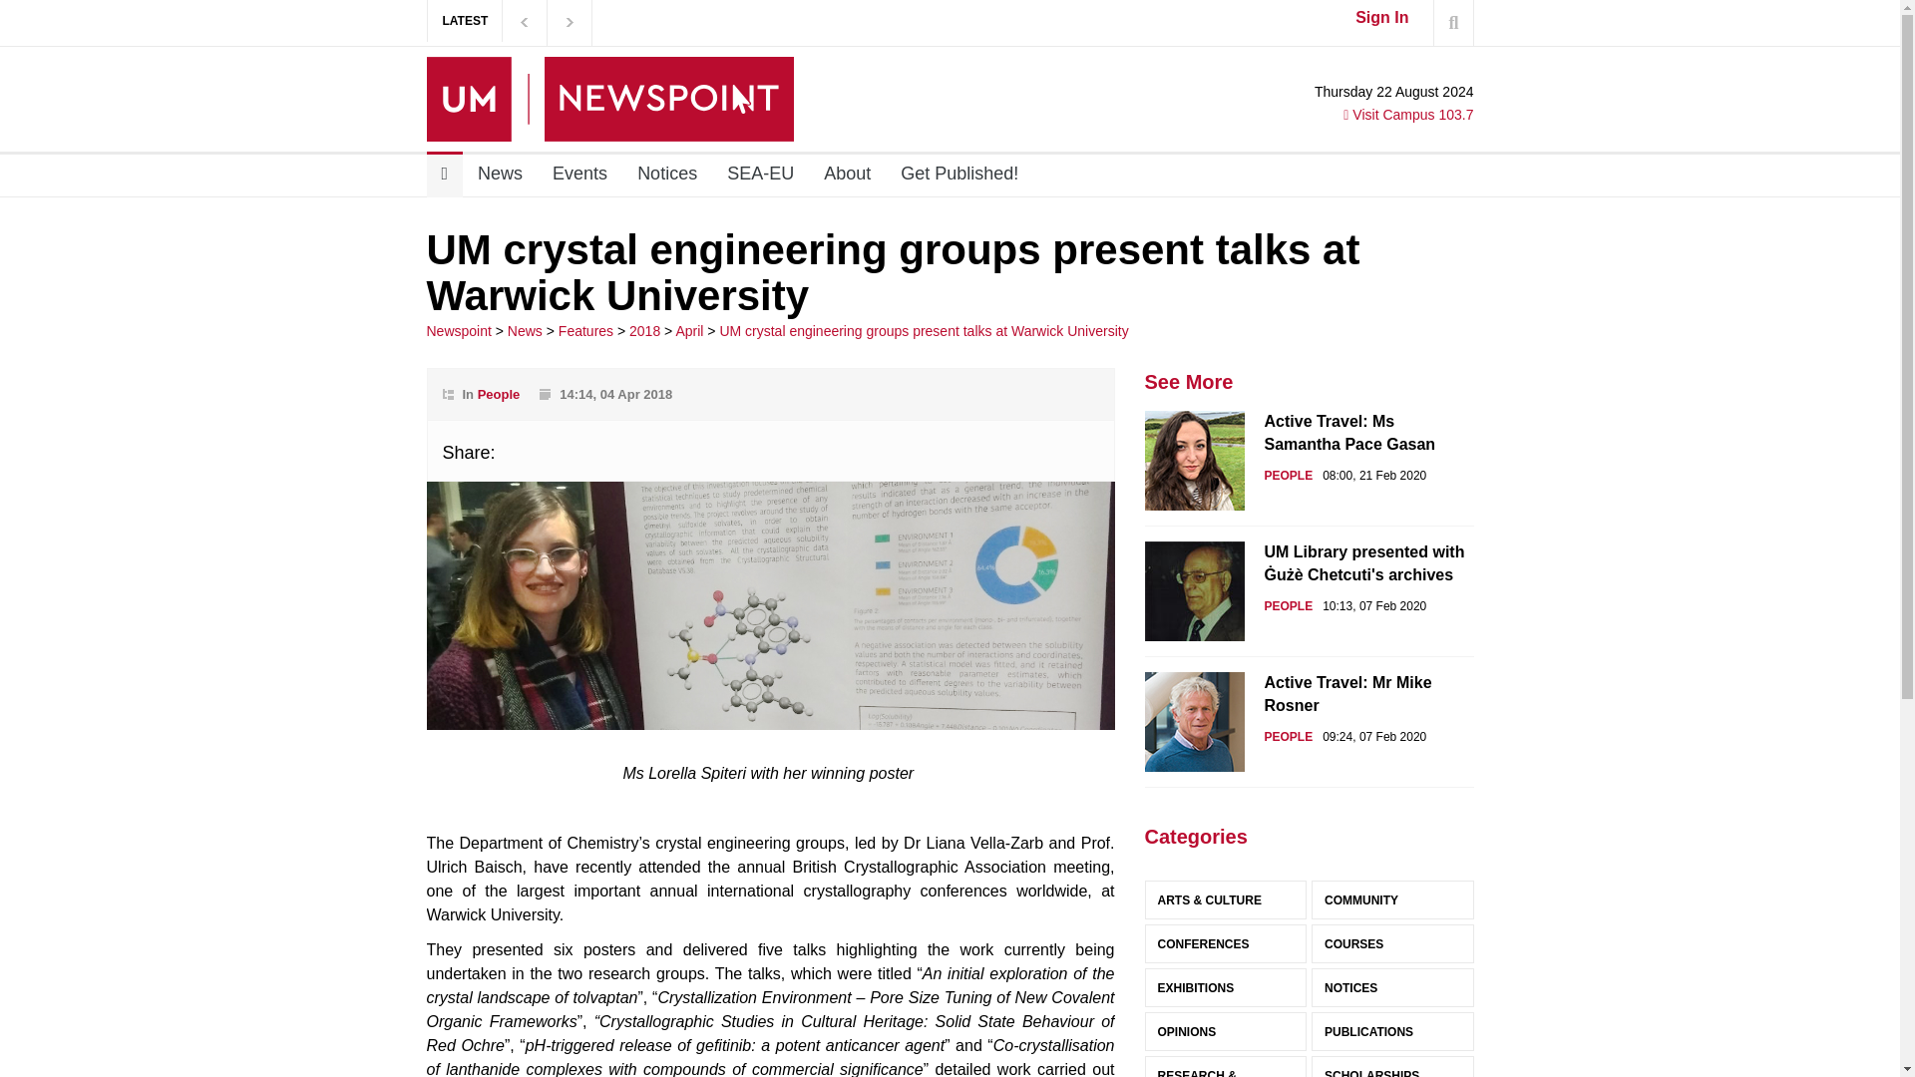 The width and height of the screenshot is (1915, 1077). Describe the element at coordinates (1195, 590) in the screenshot. I see `Guze Chetcuti archives` at that location.